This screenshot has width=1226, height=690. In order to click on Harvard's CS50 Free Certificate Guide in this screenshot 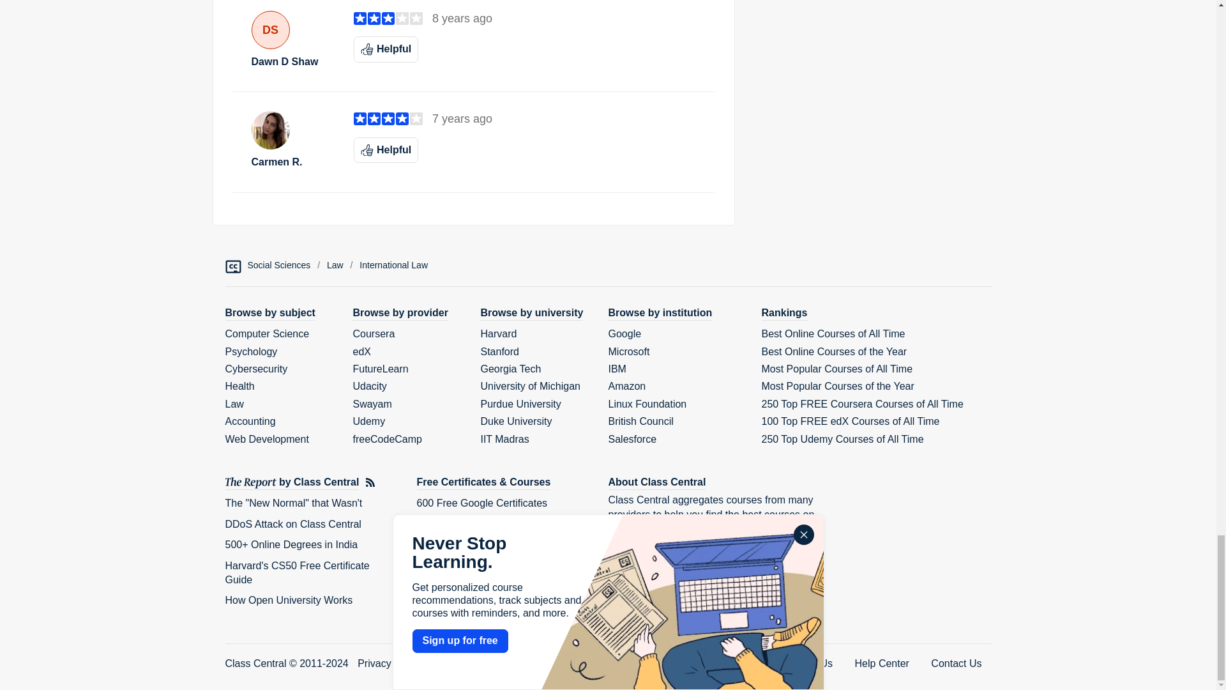, I will do `click(296, 571)`.